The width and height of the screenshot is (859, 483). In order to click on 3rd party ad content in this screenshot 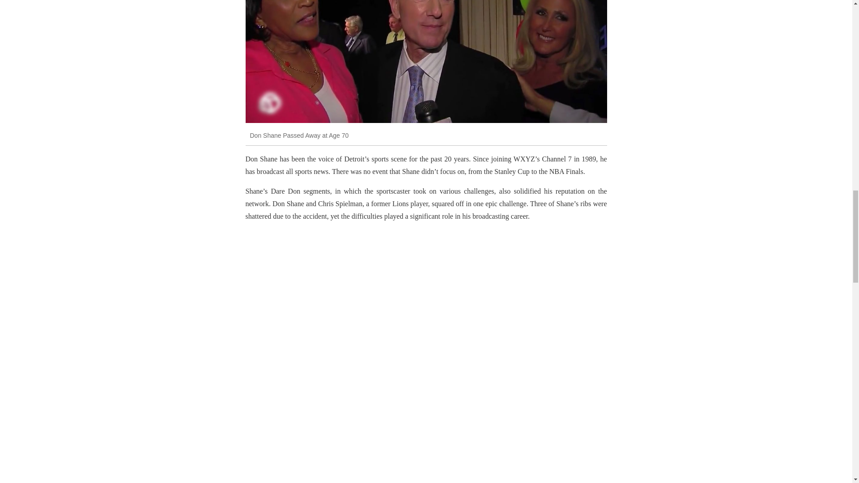, I will do `click(425, 432)`.